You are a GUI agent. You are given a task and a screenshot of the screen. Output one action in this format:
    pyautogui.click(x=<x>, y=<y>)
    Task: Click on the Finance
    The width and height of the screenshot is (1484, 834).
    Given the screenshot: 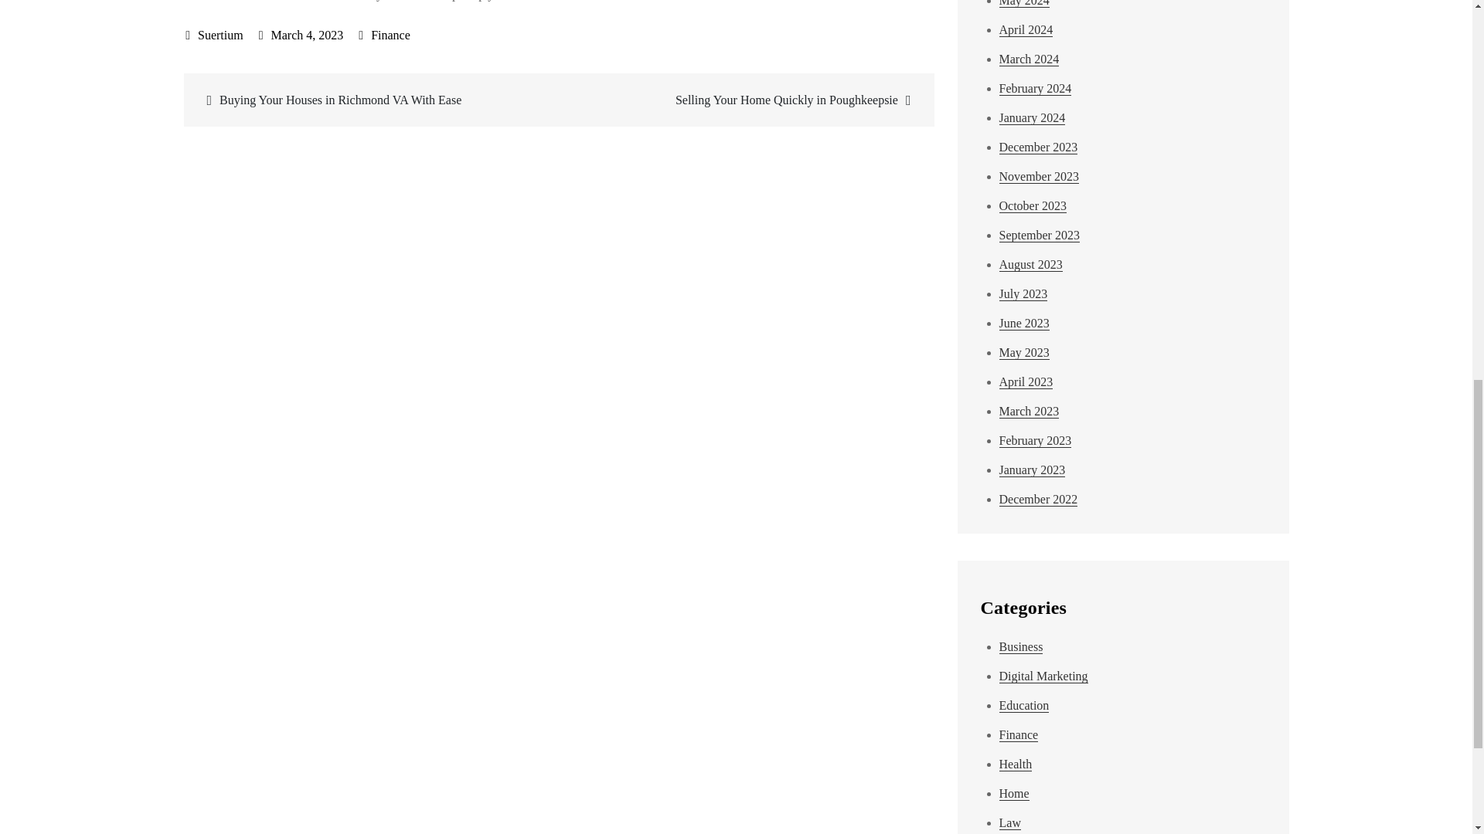 What is the action you would take?
    pyautogui.click(x=391, y=35)
    